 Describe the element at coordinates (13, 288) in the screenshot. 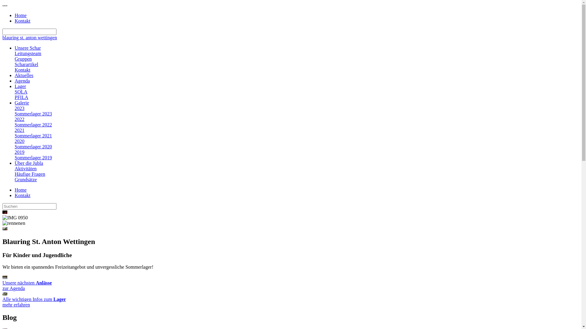

I see `zur Agenda` at that location.